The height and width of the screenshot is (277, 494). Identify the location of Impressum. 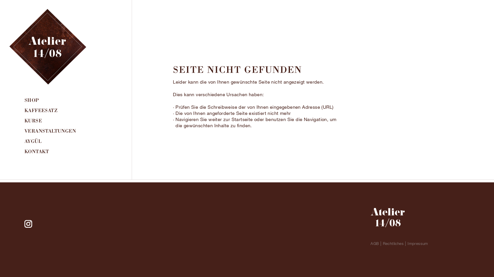
(418, 243).